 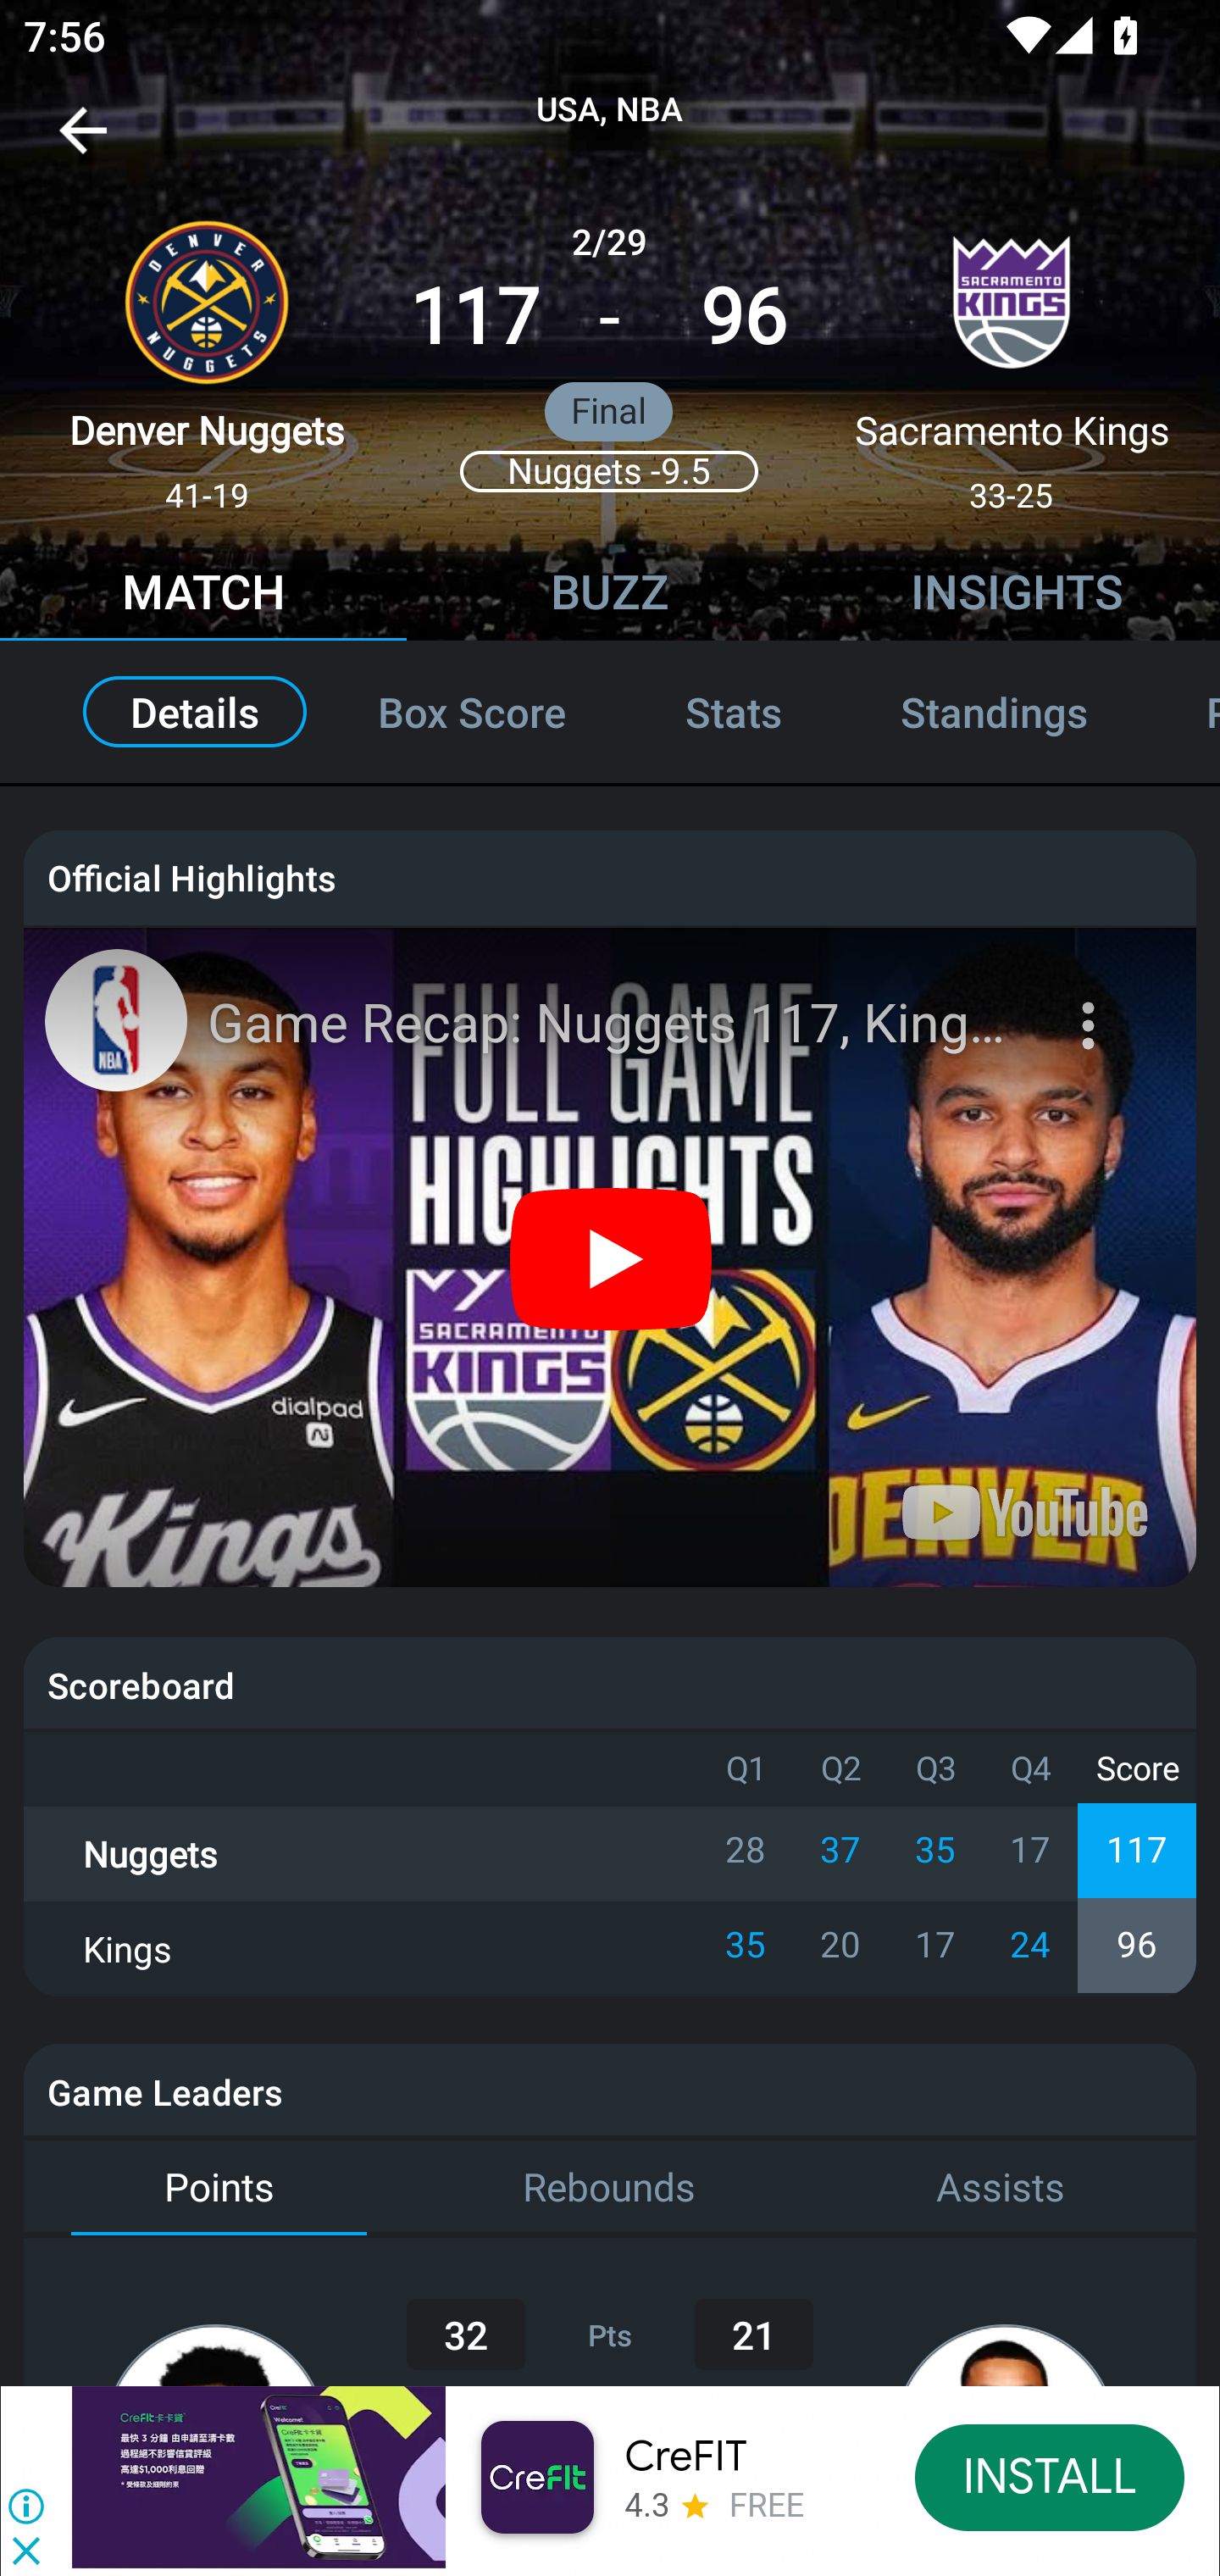 I want to click on More, so click(x=1092, y=1005).